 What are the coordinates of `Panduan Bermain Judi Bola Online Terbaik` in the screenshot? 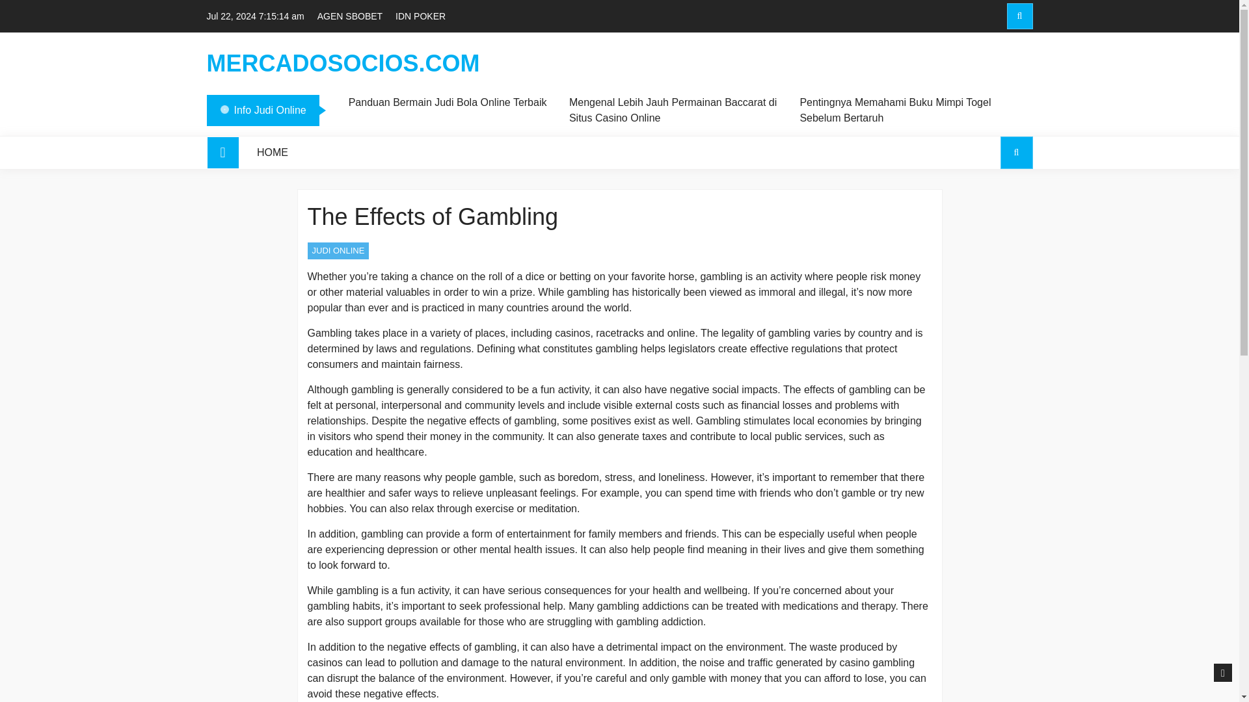 It's located at (448, 102).